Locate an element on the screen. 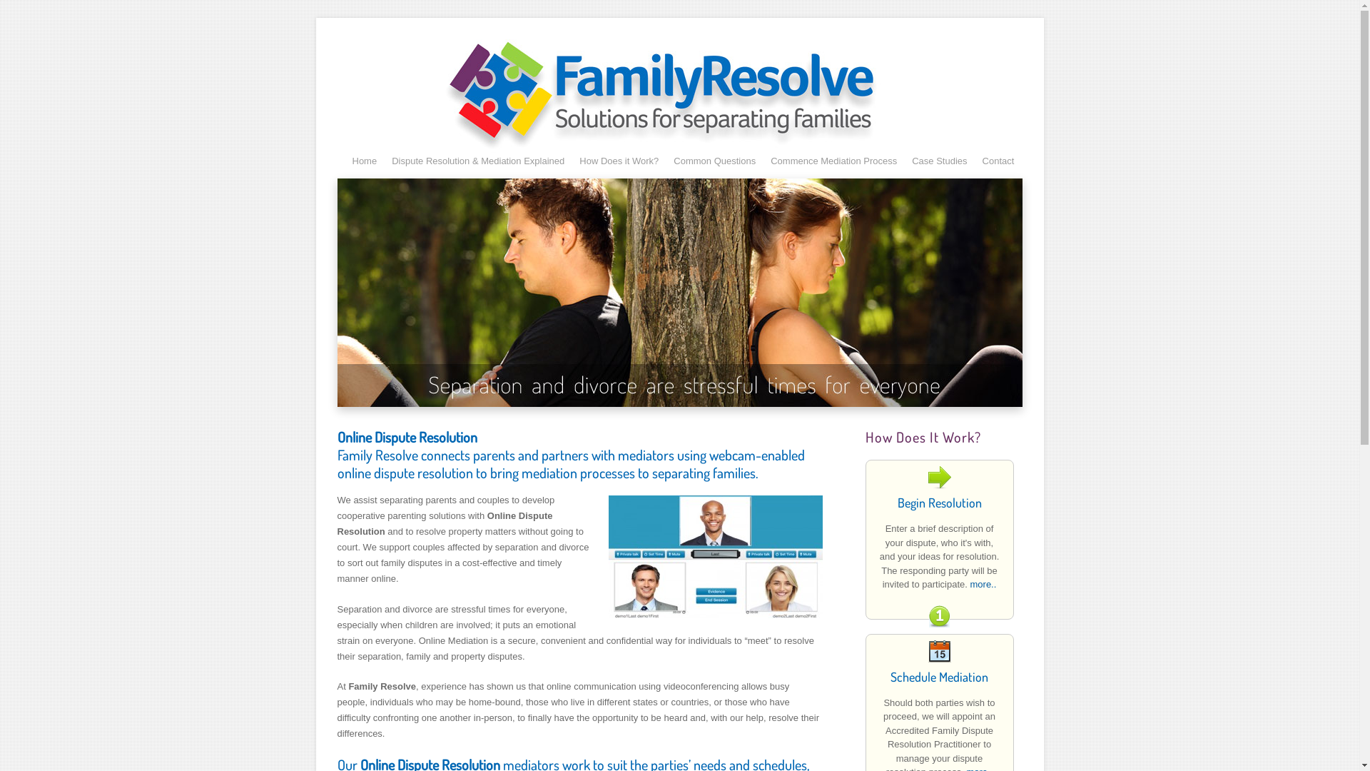 This screenshot has width=1370, height=771. Dispute Resolution & Mediation Explained is located at coordinates (478, 160).